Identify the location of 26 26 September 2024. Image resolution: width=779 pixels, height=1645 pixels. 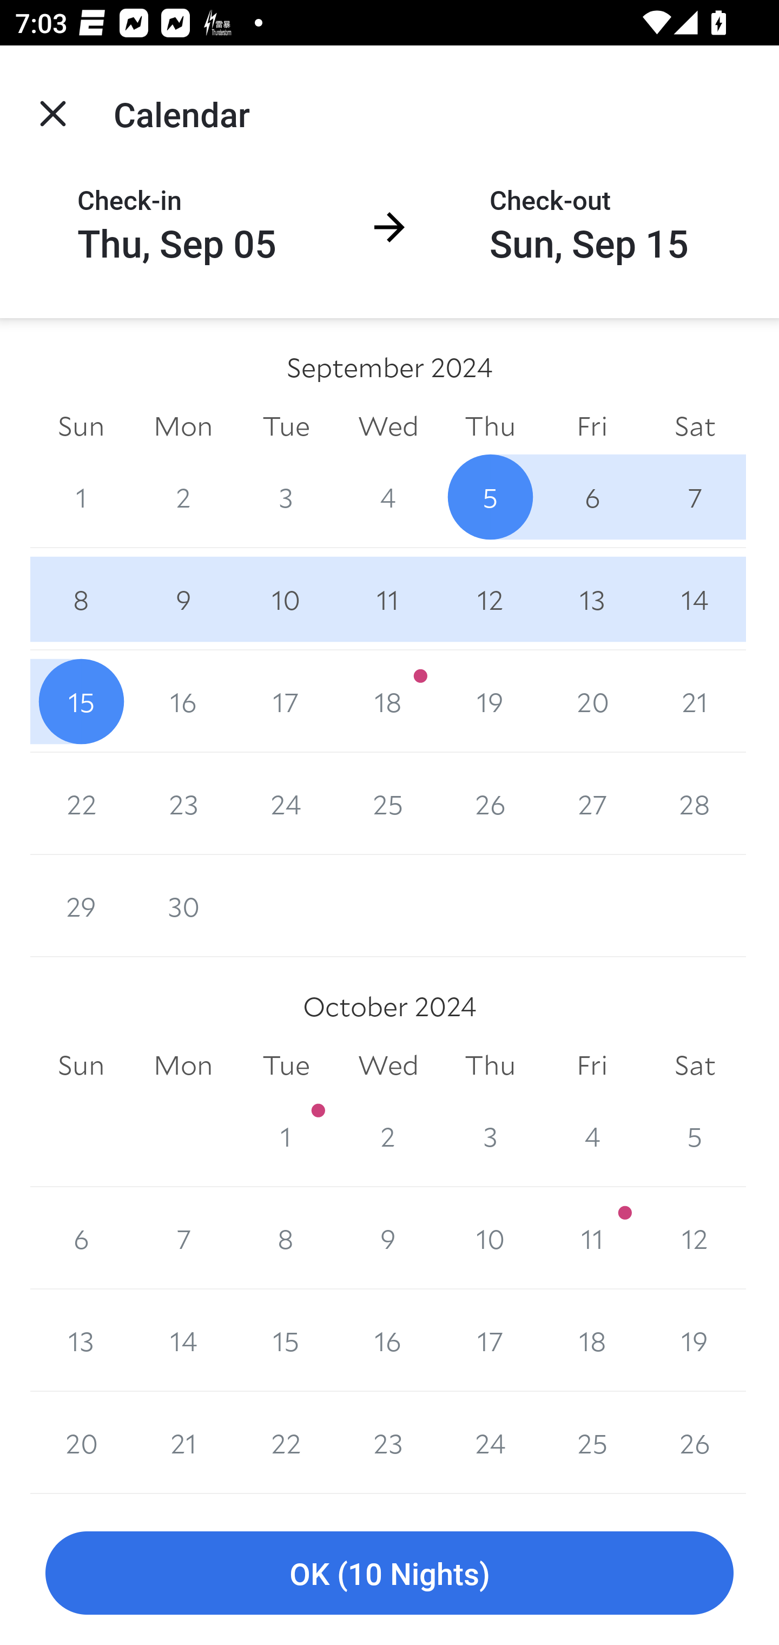
(490, 804).